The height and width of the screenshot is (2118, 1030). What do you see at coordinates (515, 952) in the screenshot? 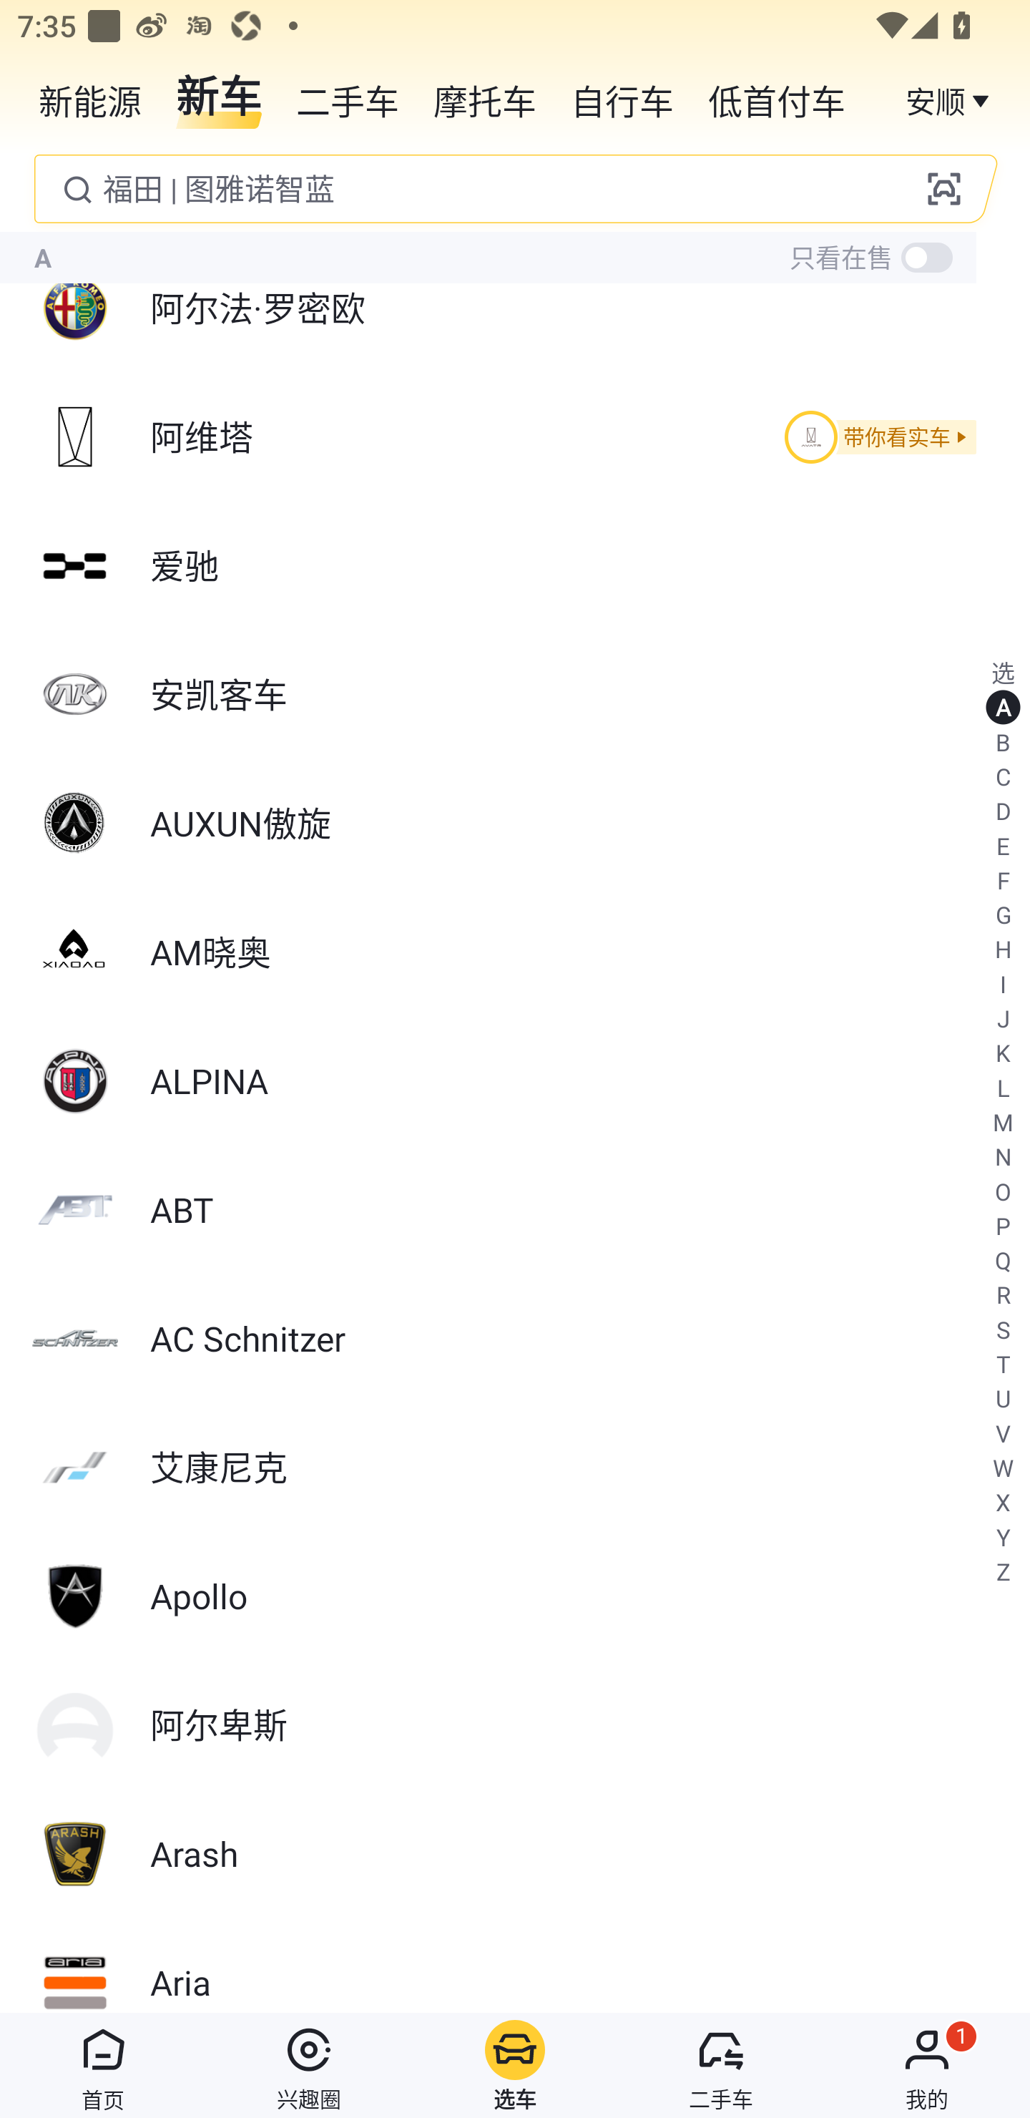
I see `AM晓奥` at bounding box center [515, 952].